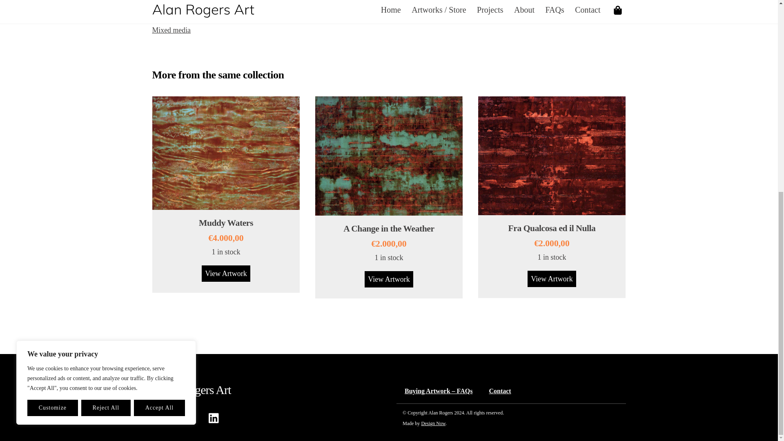 The width and height of the screenshot is (784, 441). What do you see at coordinates (159, 71) in the screenshot?
I see `Accept All` at bounding box center [159, 71].